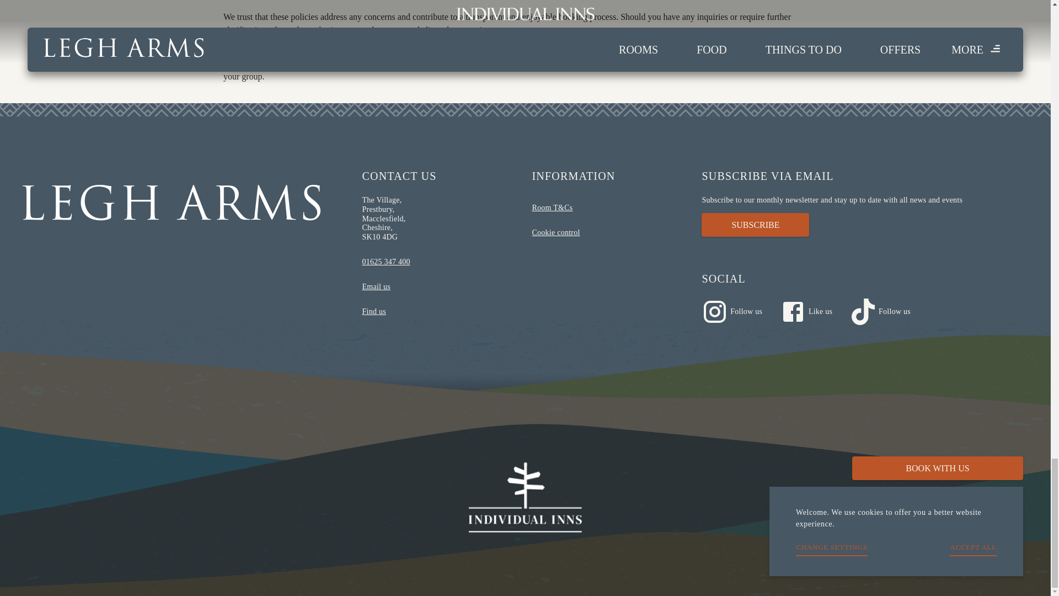 The image size is (1059, 596). What do you see at coordinates (440, 262) in the screenshot?
I see `01625 347 400` at bounding box center [440, 262].